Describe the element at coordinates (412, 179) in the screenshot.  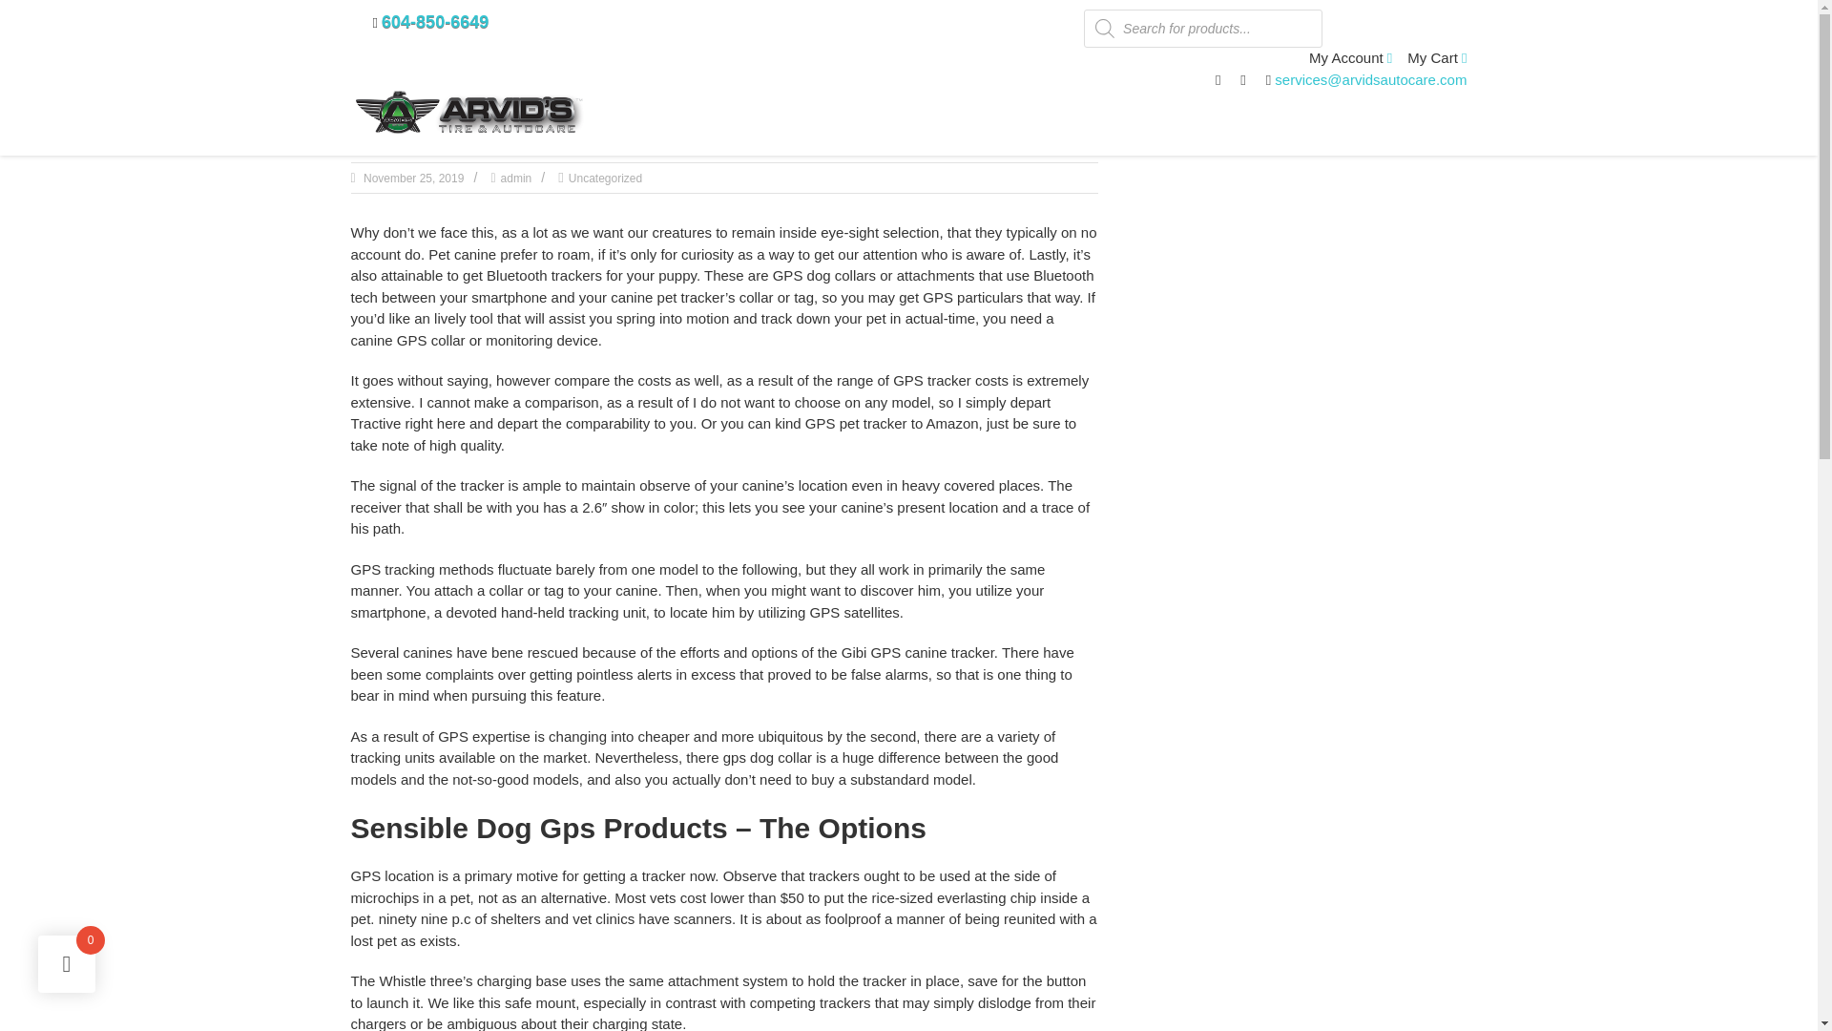
I see `8:39 am` at that location.